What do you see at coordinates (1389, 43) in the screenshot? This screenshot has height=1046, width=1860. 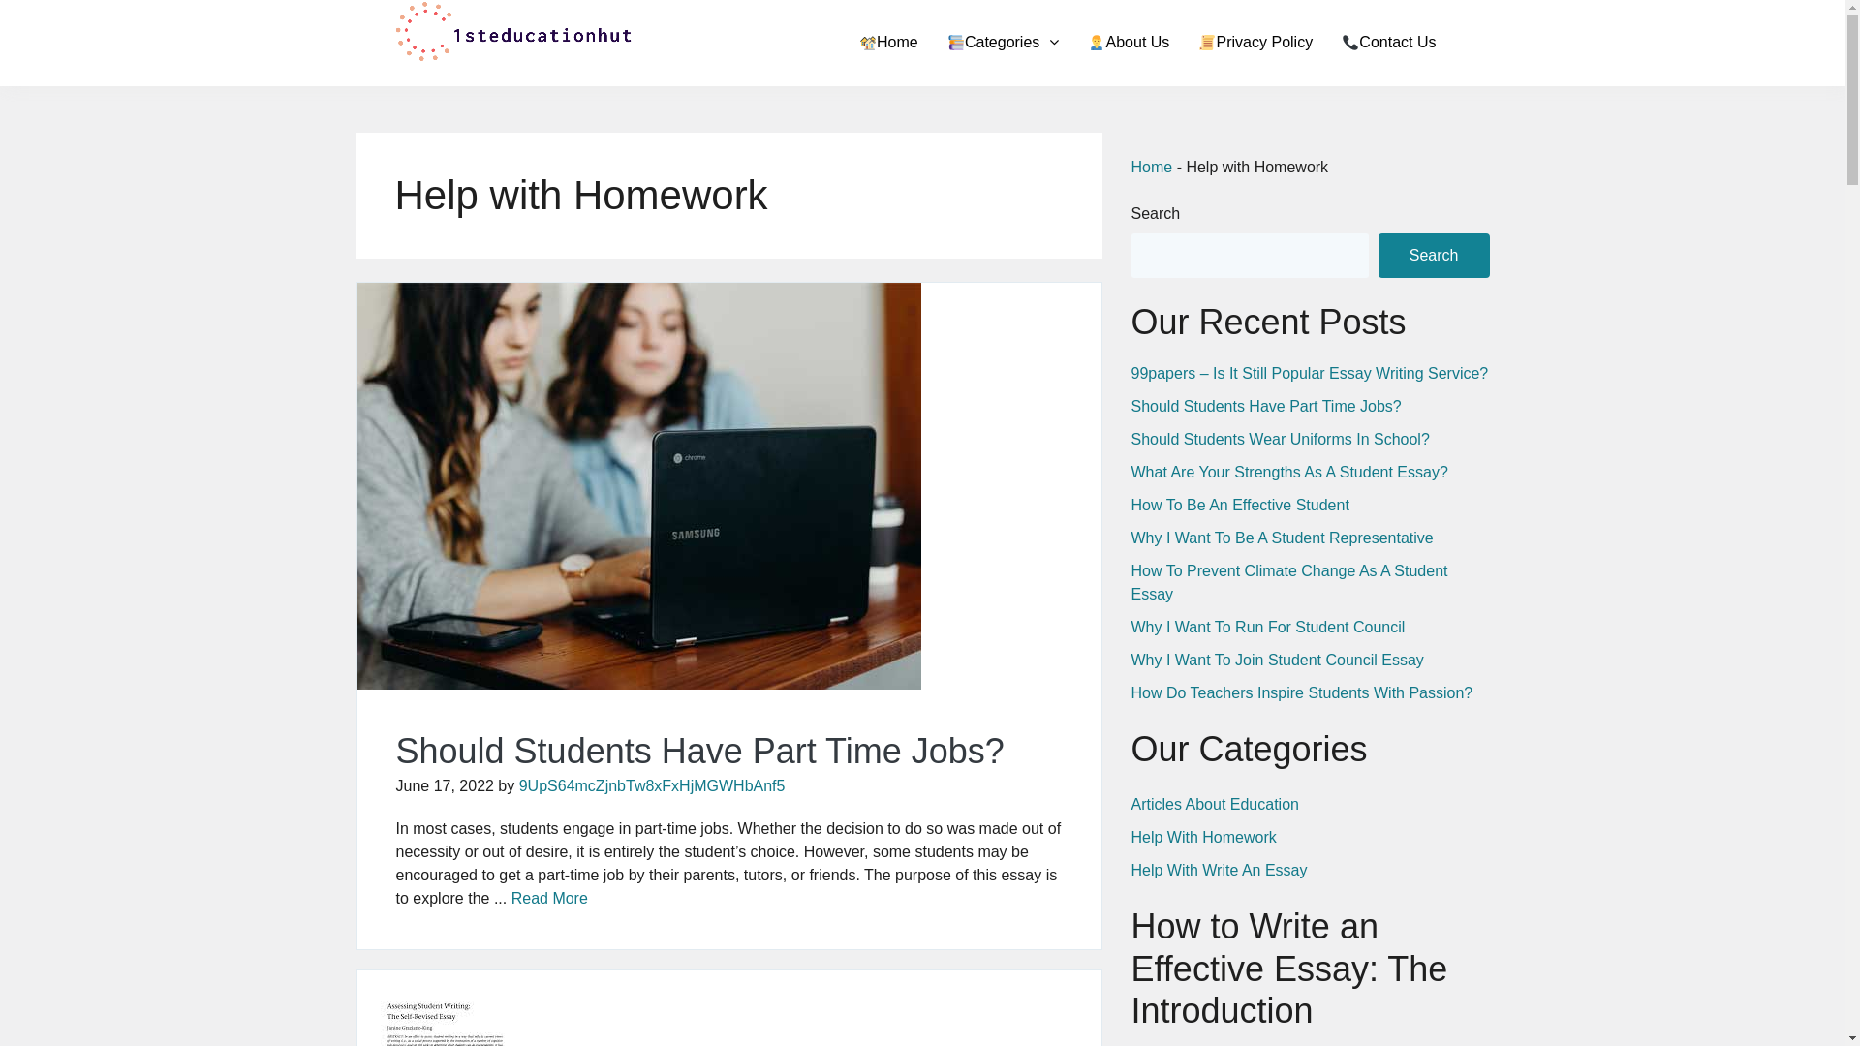 I see `Contact Us` at bounding box center [1389, 43].